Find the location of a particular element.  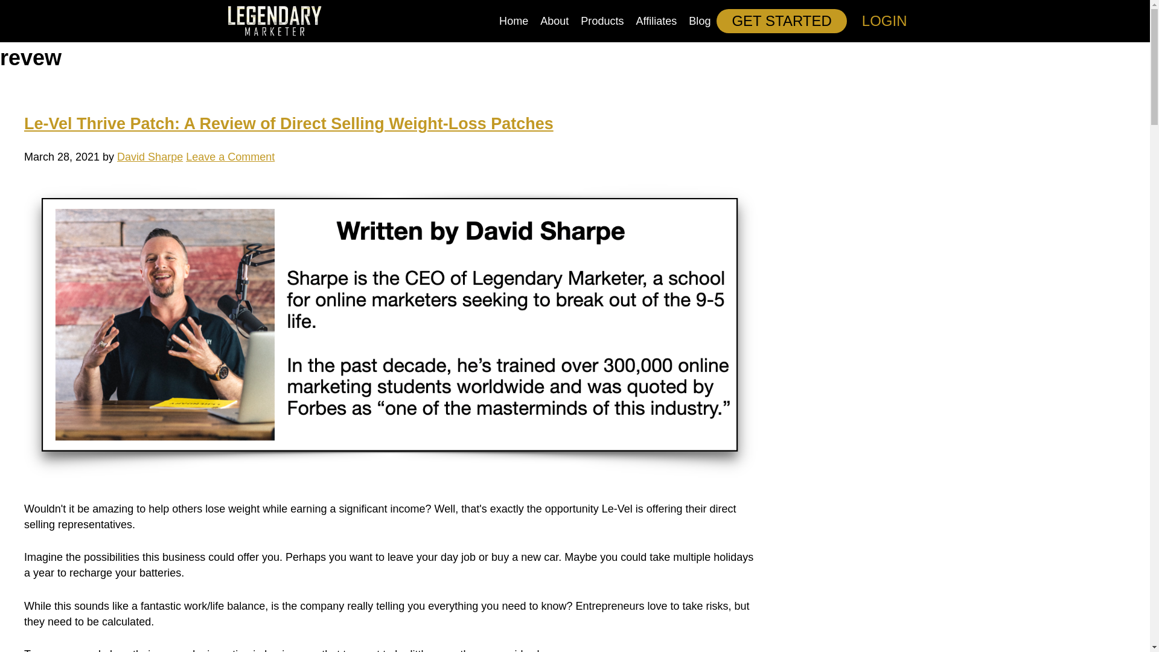

David Sharpe is located at coordinates (150, 157).